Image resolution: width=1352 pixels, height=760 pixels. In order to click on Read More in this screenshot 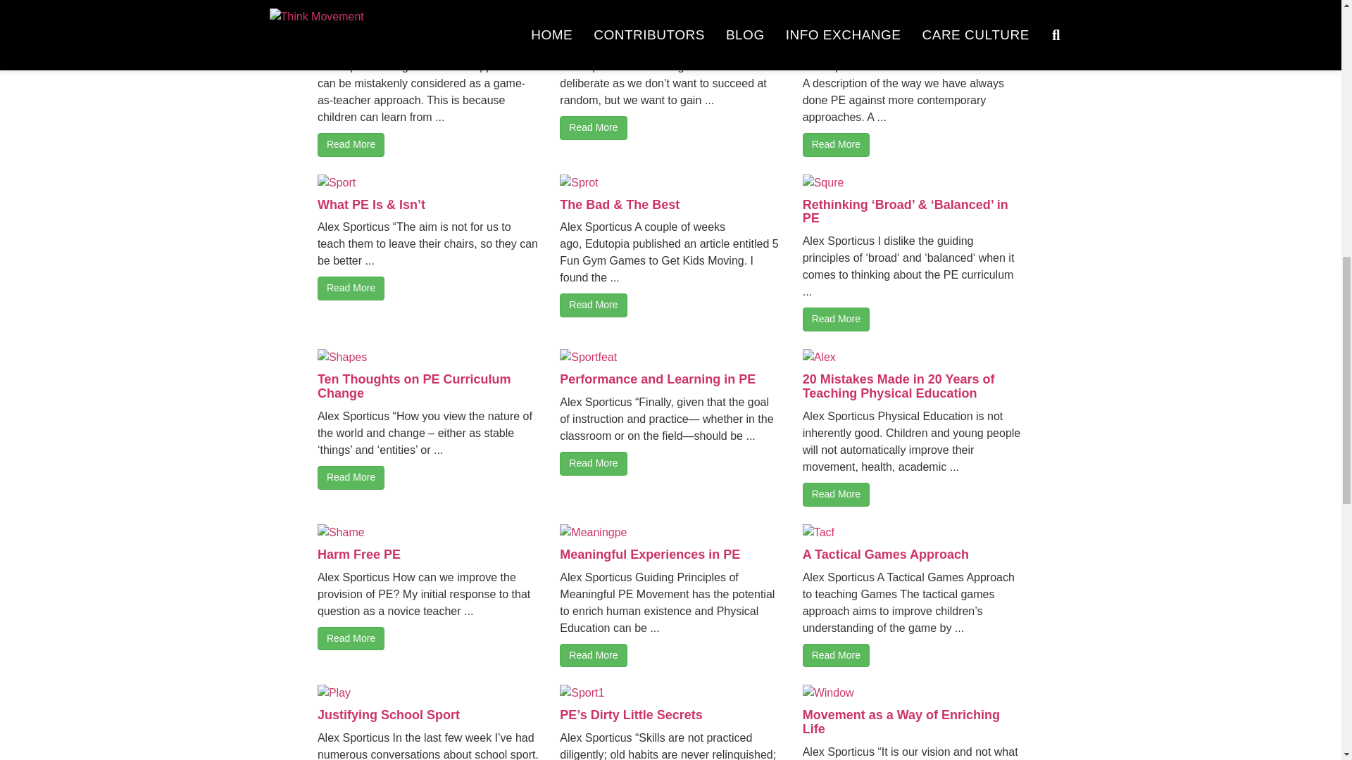, I will do `click(836, 145)`.